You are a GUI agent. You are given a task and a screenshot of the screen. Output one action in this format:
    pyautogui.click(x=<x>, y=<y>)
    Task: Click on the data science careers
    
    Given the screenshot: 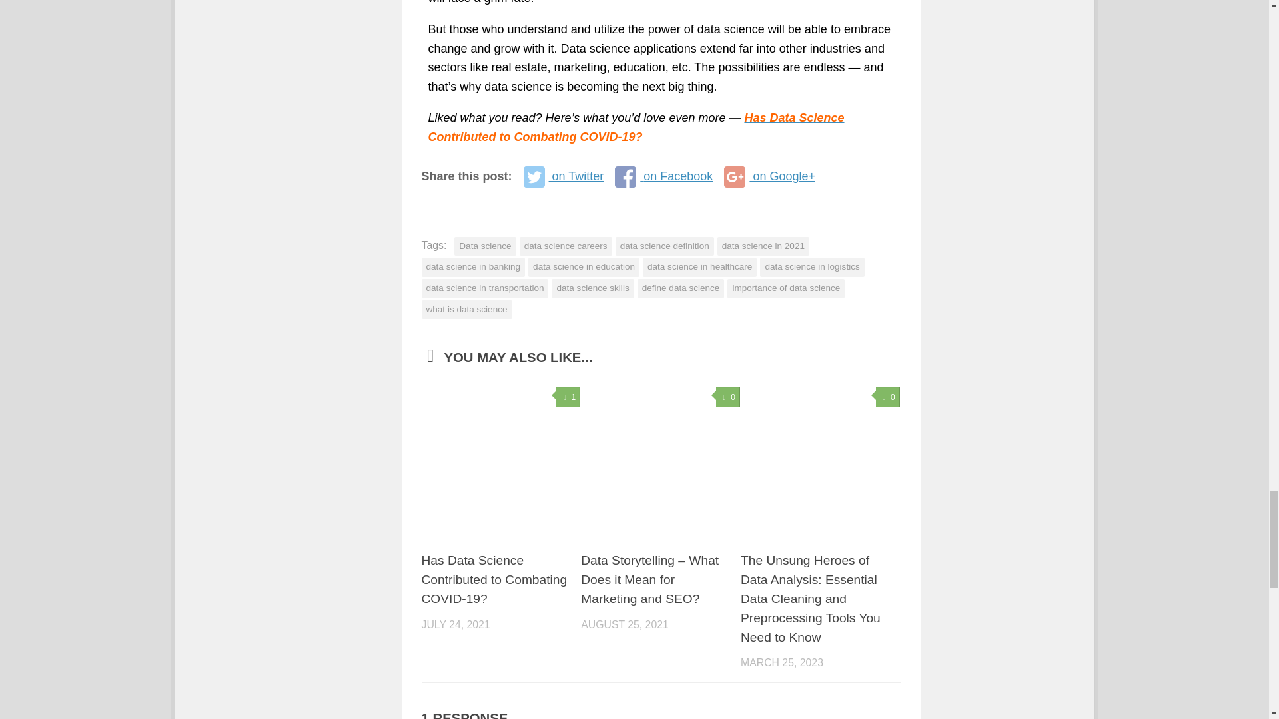 What is the action you would take?
    pyautogui.click(x=566, y=246)
    